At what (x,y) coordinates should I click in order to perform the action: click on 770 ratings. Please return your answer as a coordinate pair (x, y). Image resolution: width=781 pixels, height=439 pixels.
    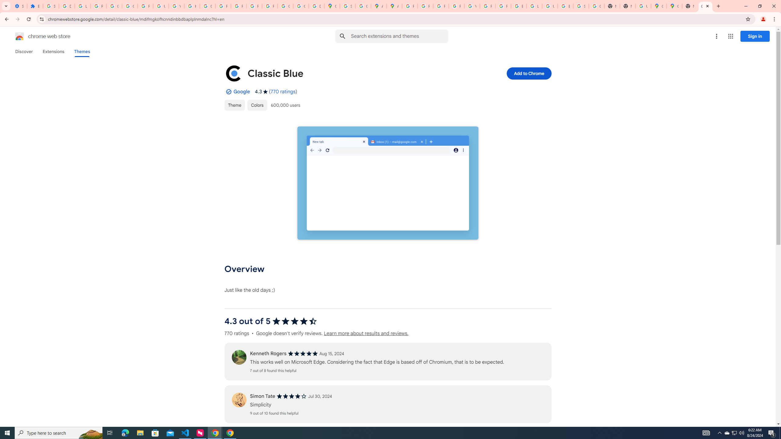
    Looking at the image, I should click on (283, 91).